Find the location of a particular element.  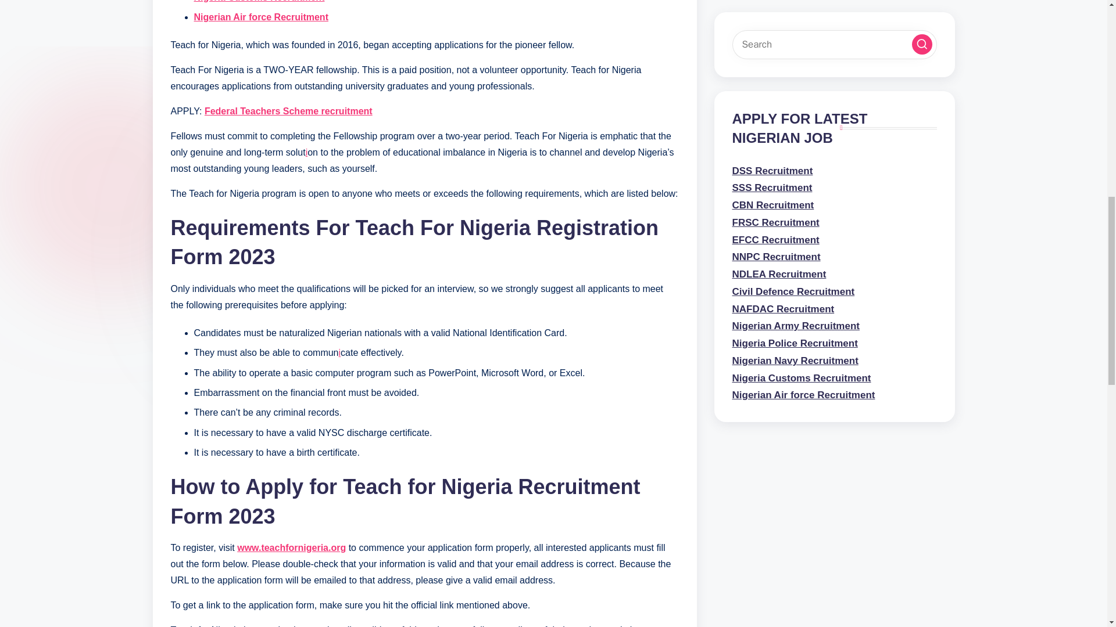

NDLEA Recruitment is located at coordinates (779, 304).